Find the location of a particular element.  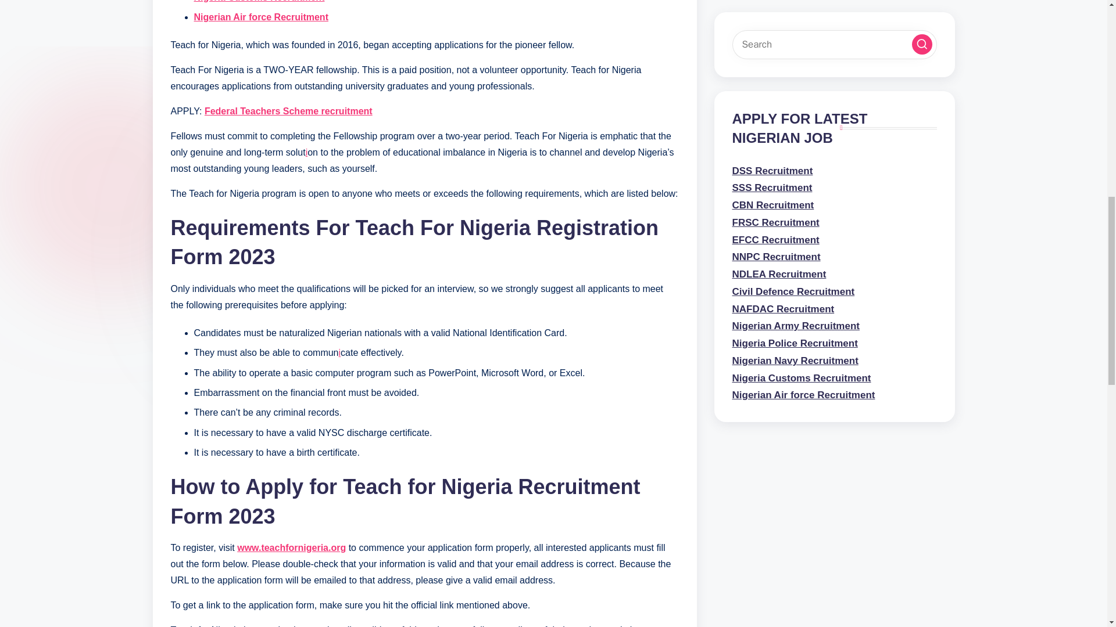

NDLEA Recruitment is located at coordinates (779, 304).